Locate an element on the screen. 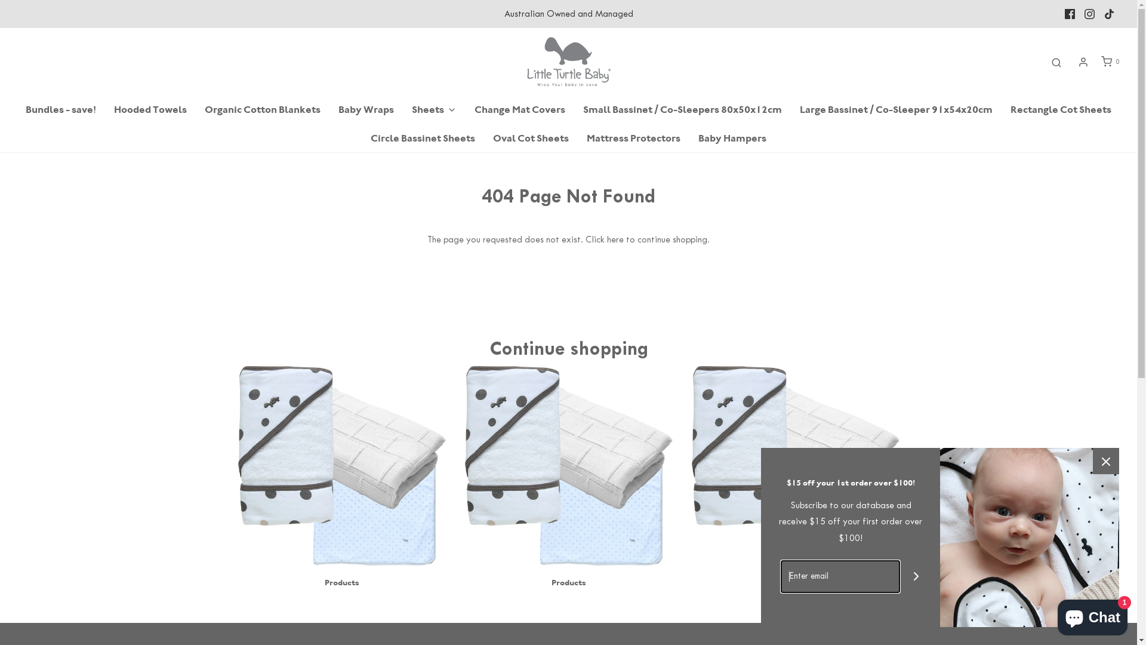 The width and height of the screenshot is (1146, 645). Oval Cot Sheets is located at coordinates (531, 139).